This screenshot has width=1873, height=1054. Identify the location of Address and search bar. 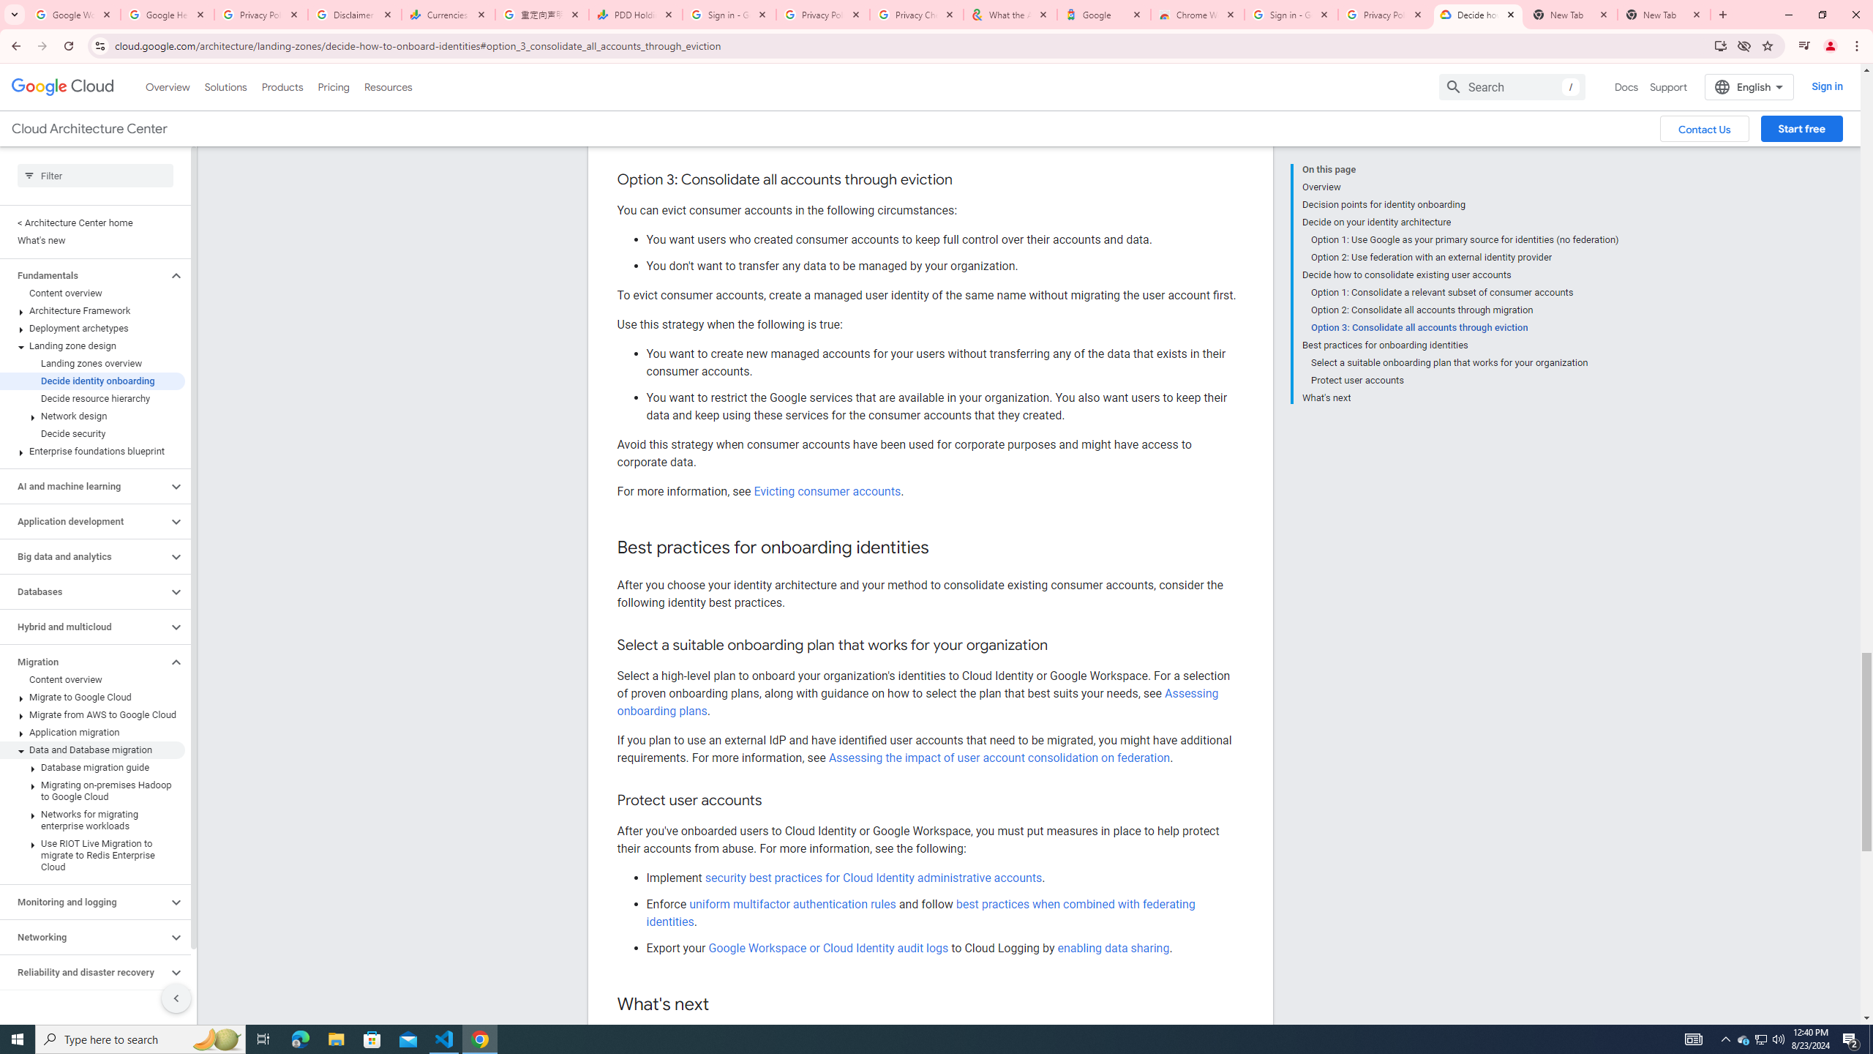
(910, 45).